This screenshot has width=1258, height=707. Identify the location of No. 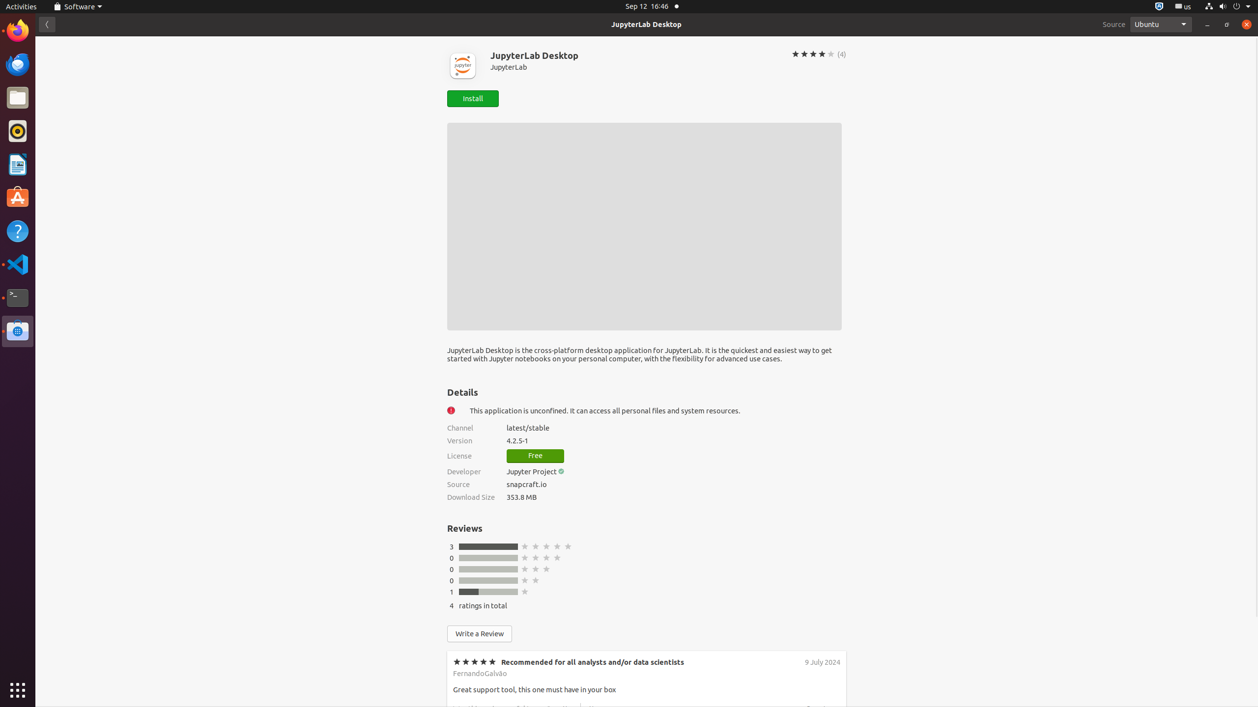
(593, 783).